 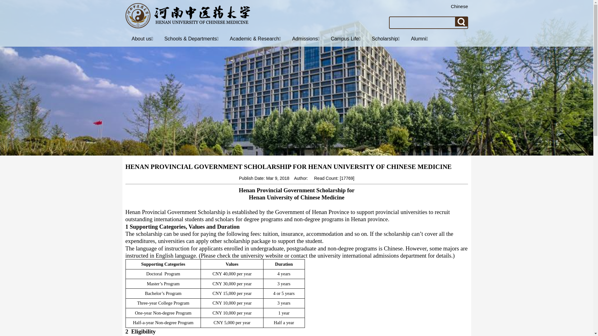 What do you see at coordinates (142, 39) in the screenshot?
I see `About us` at bounding box center [142, 39].